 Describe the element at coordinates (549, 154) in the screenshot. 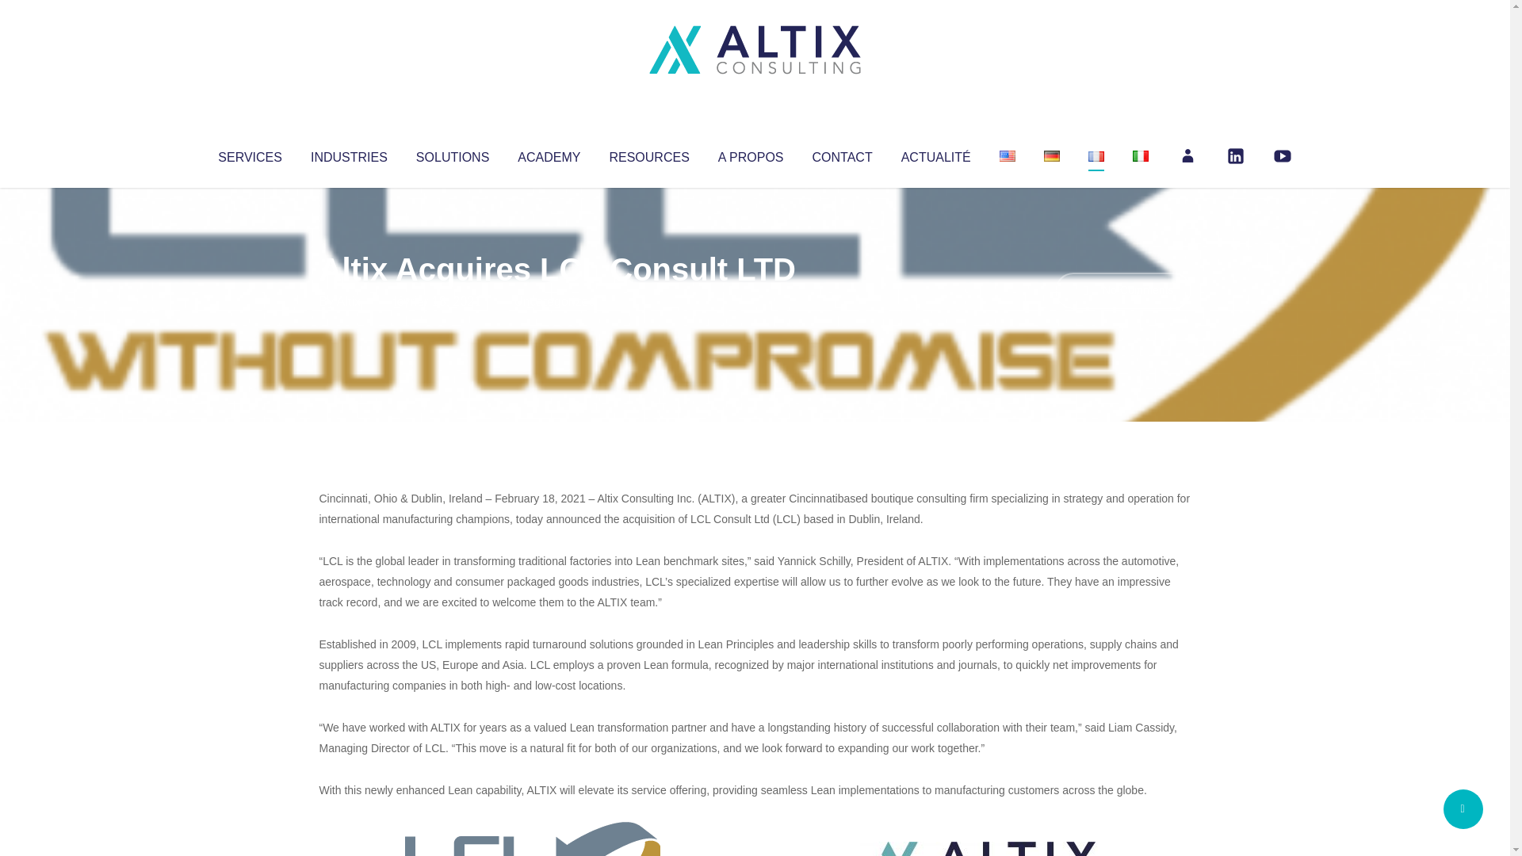

I see `ACADEMY` at that location.